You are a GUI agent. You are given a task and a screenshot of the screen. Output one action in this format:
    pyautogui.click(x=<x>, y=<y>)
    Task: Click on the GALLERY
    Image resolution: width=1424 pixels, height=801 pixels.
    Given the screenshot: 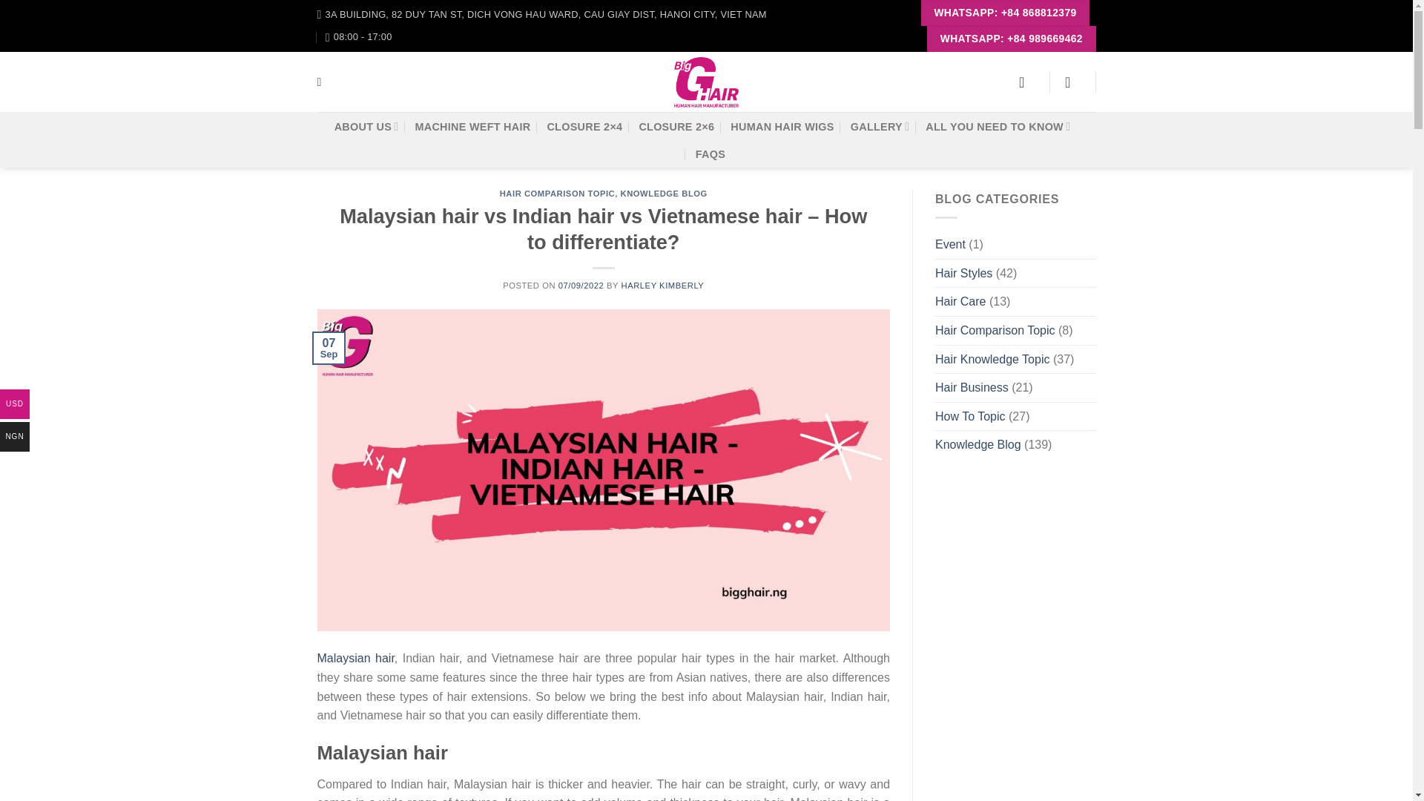 What is the action you would take?
    pyautogui.click(x=880, y=126)
    